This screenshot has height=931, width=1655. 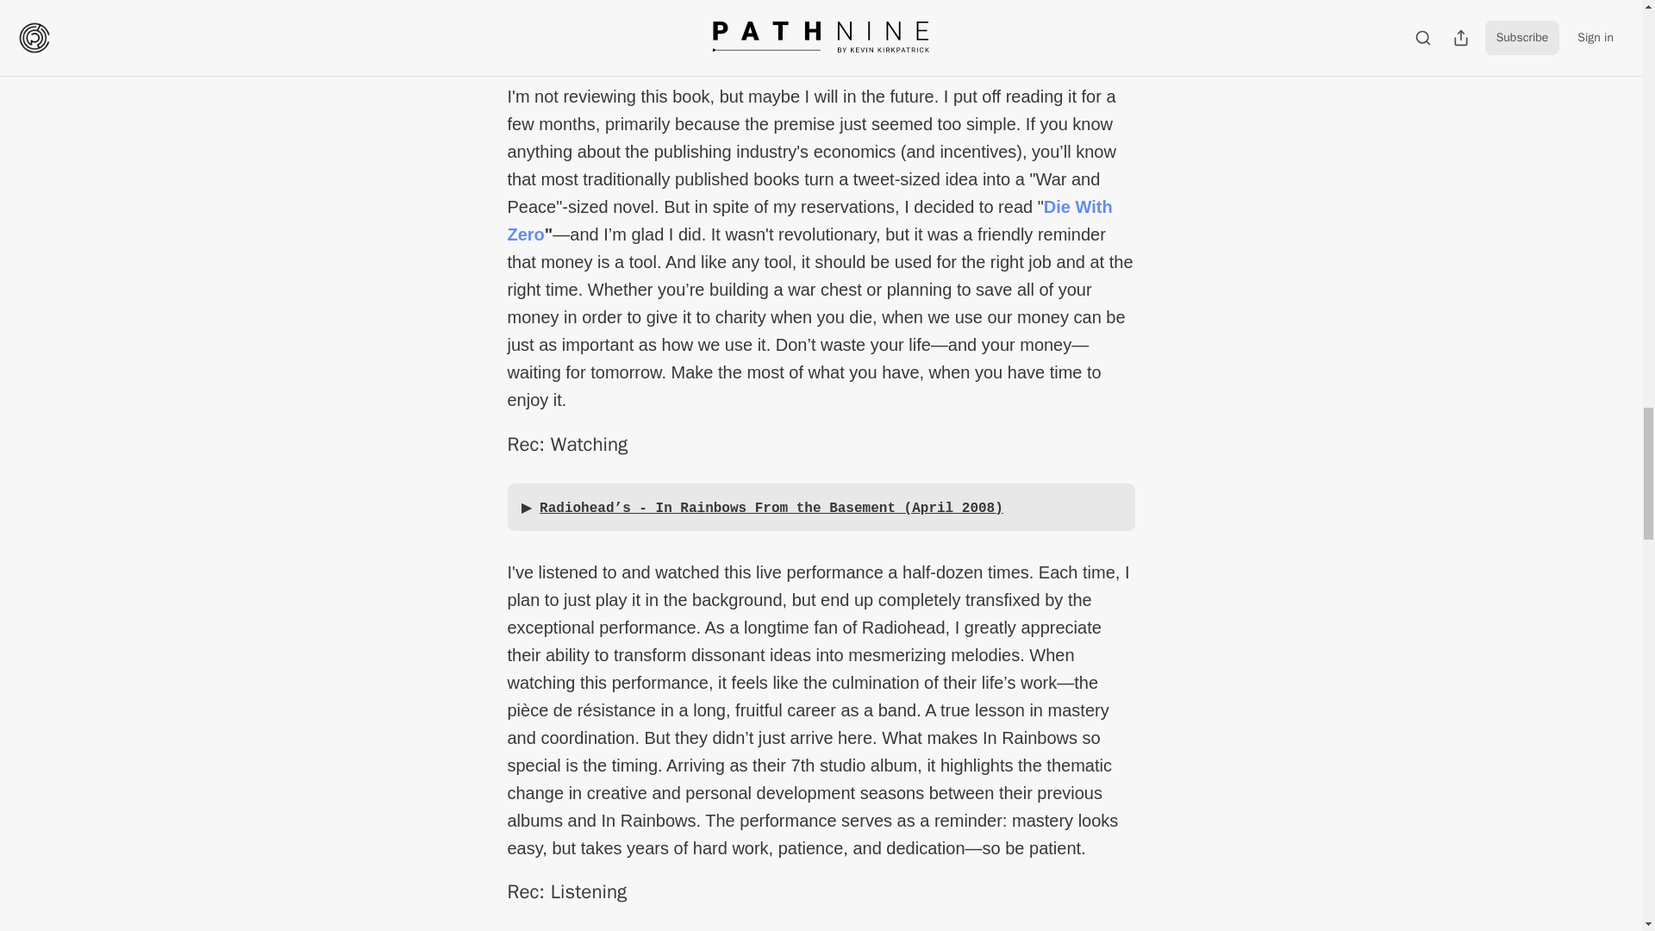 What do you see at coordinates (570, 33) in the screenshot?
I see `Bill Perkins` at bounding box center [570, 33].